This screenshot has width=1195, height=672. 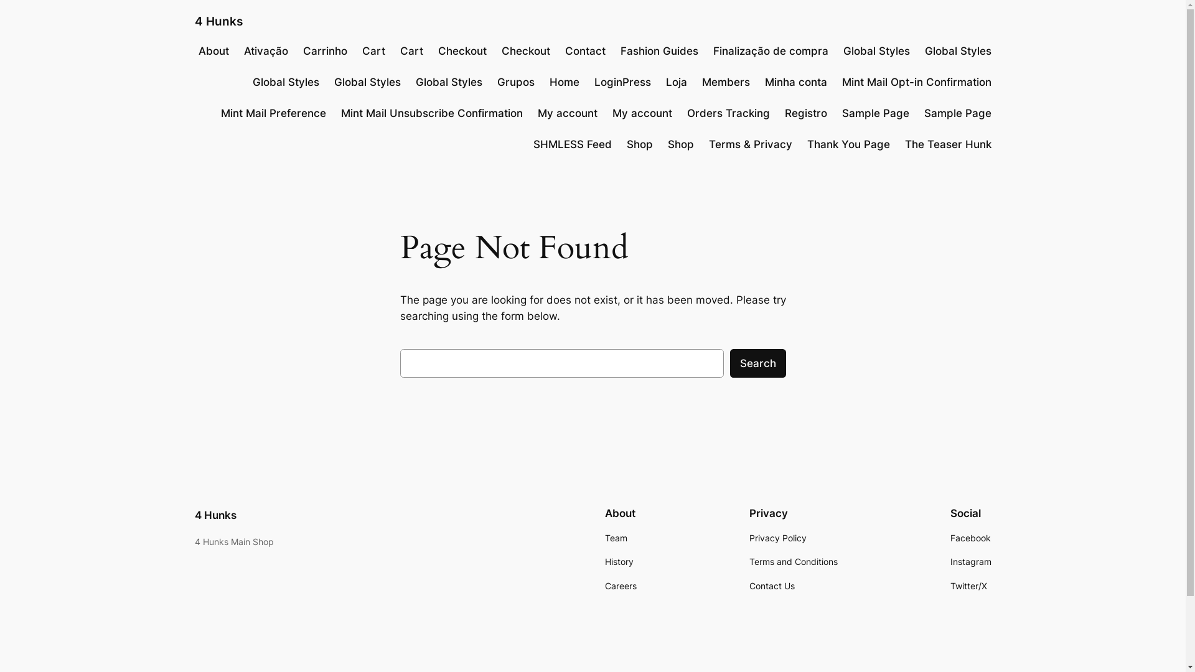 What do you see at coordinates (876, 51) in the screenshot?
I see `Global Styles` at bounding box center [876, 51].